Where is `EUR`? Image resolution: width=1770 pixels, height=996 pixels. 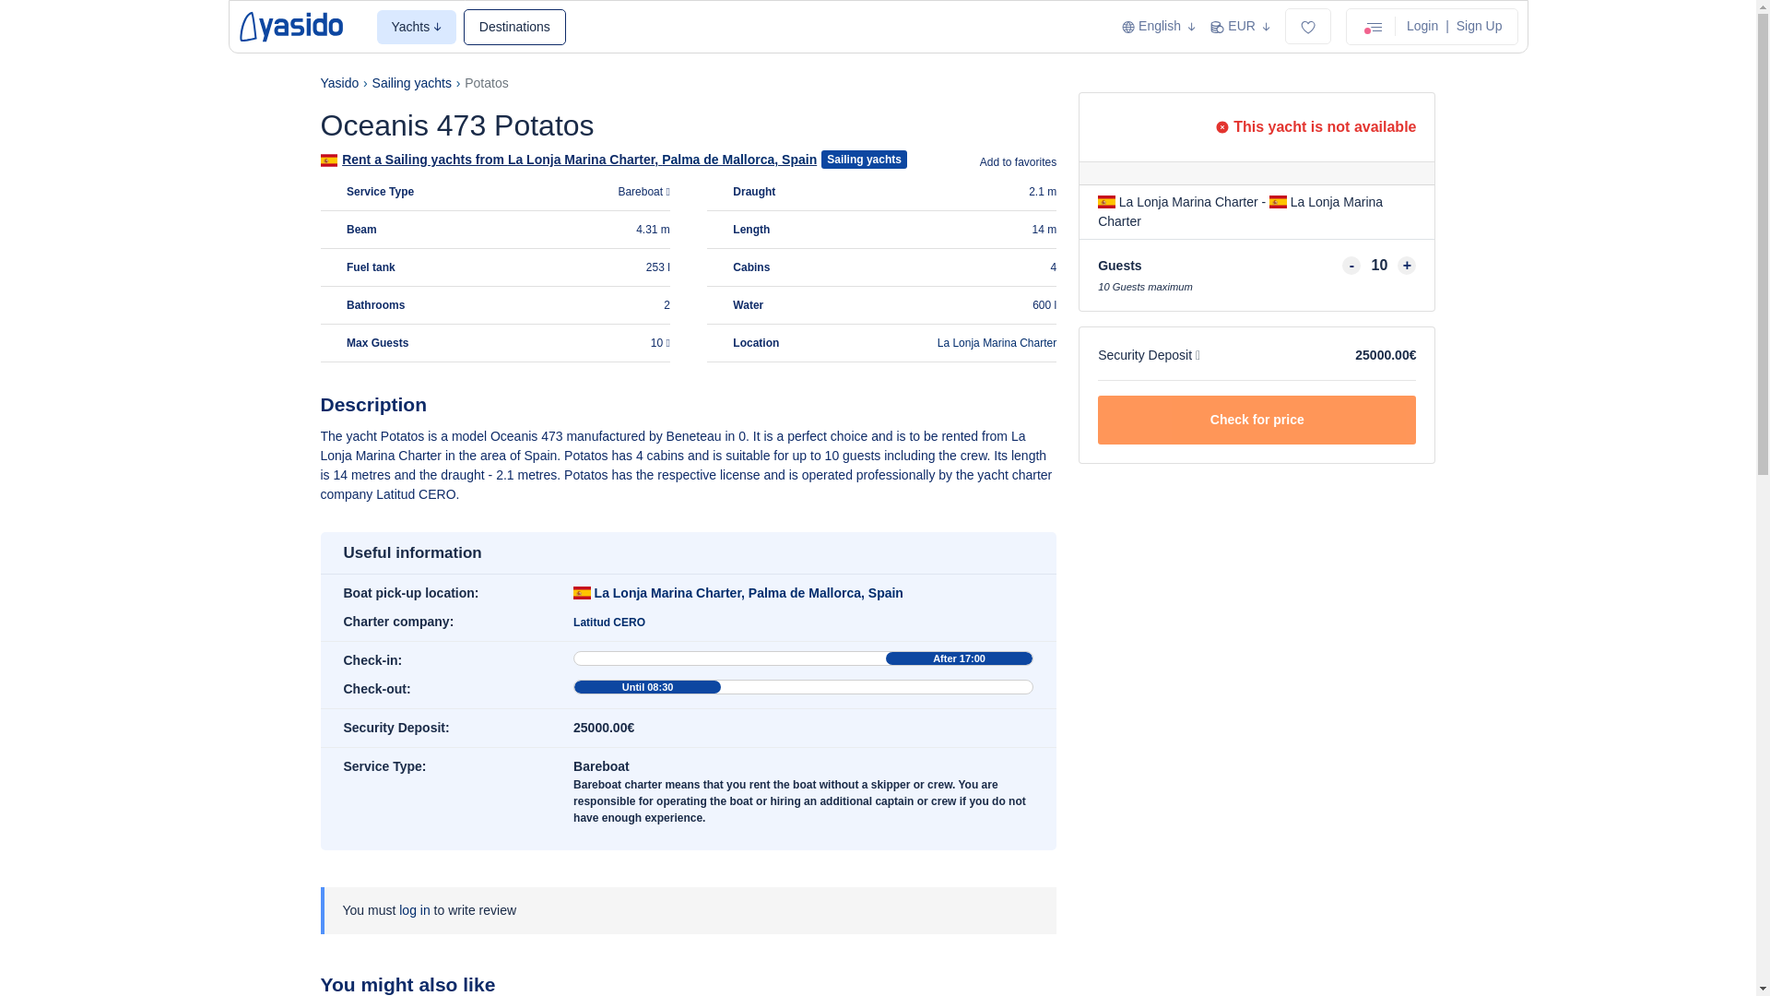 EUR is located at coordinates (1241, 26).